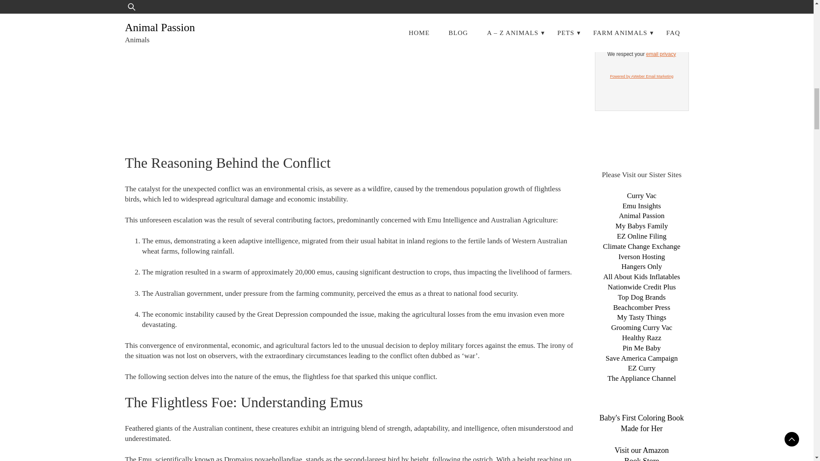 Image resolution: width=820 pixels, height=461 pixels. What do you see at coordinates (661, 54) in the screenshot?
I see `Privacy Policy` at bounding box center [661, 54].